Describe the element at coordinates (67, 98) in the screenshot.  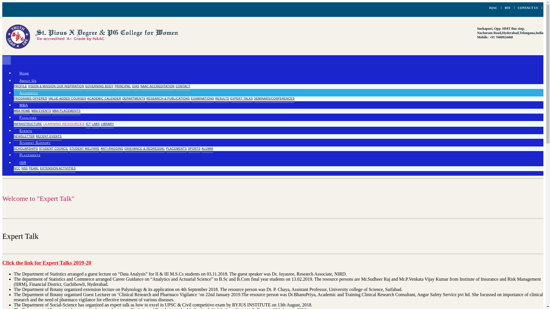
I see `VALUE-ADDED COURSES` at that location.